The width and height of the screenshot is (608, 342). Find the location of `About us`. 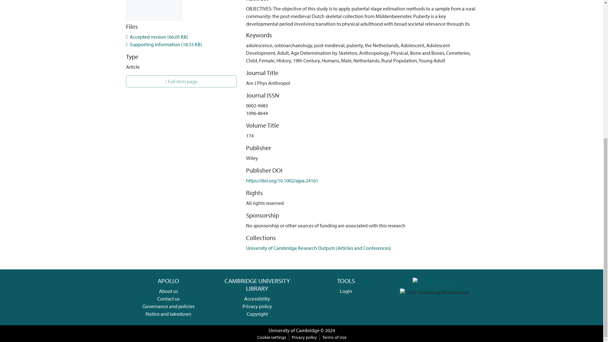

About us is located at coordinates (168, 291).